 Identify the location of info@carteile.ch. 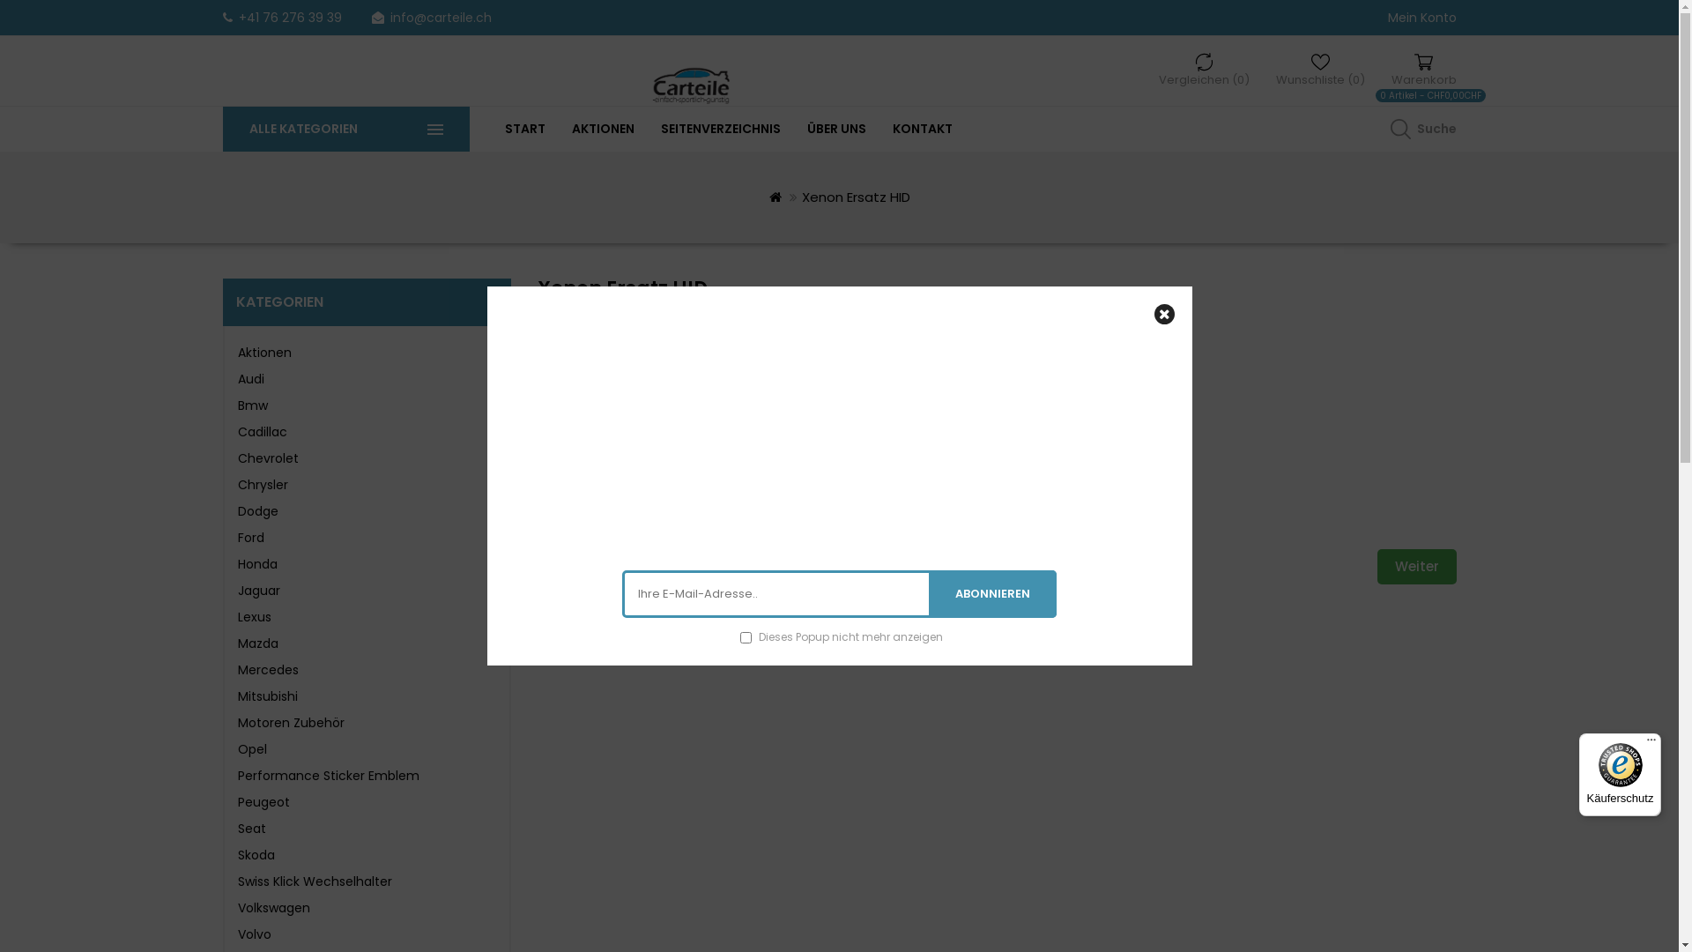
(439, 18).